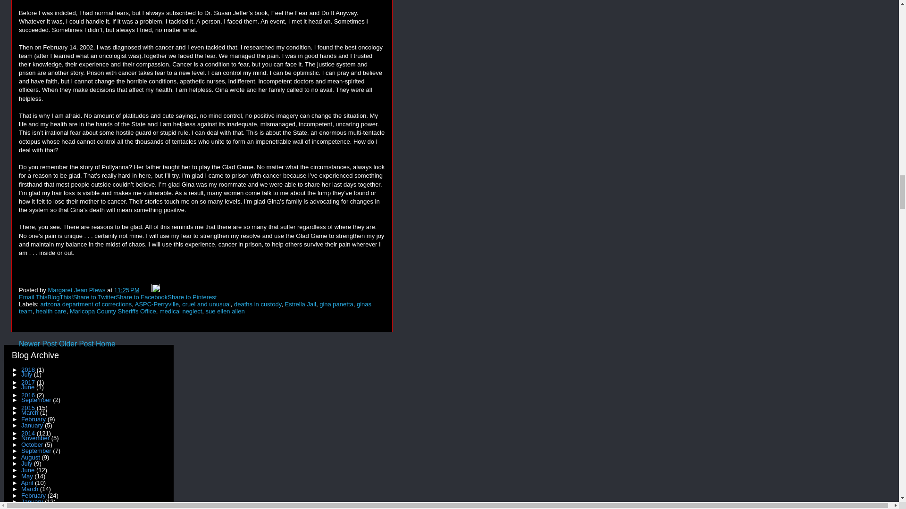  What do you see at coordinates (157, 304) in the screenshot?
I see `ASPC-Perryville` at bounding box center [157, 304].